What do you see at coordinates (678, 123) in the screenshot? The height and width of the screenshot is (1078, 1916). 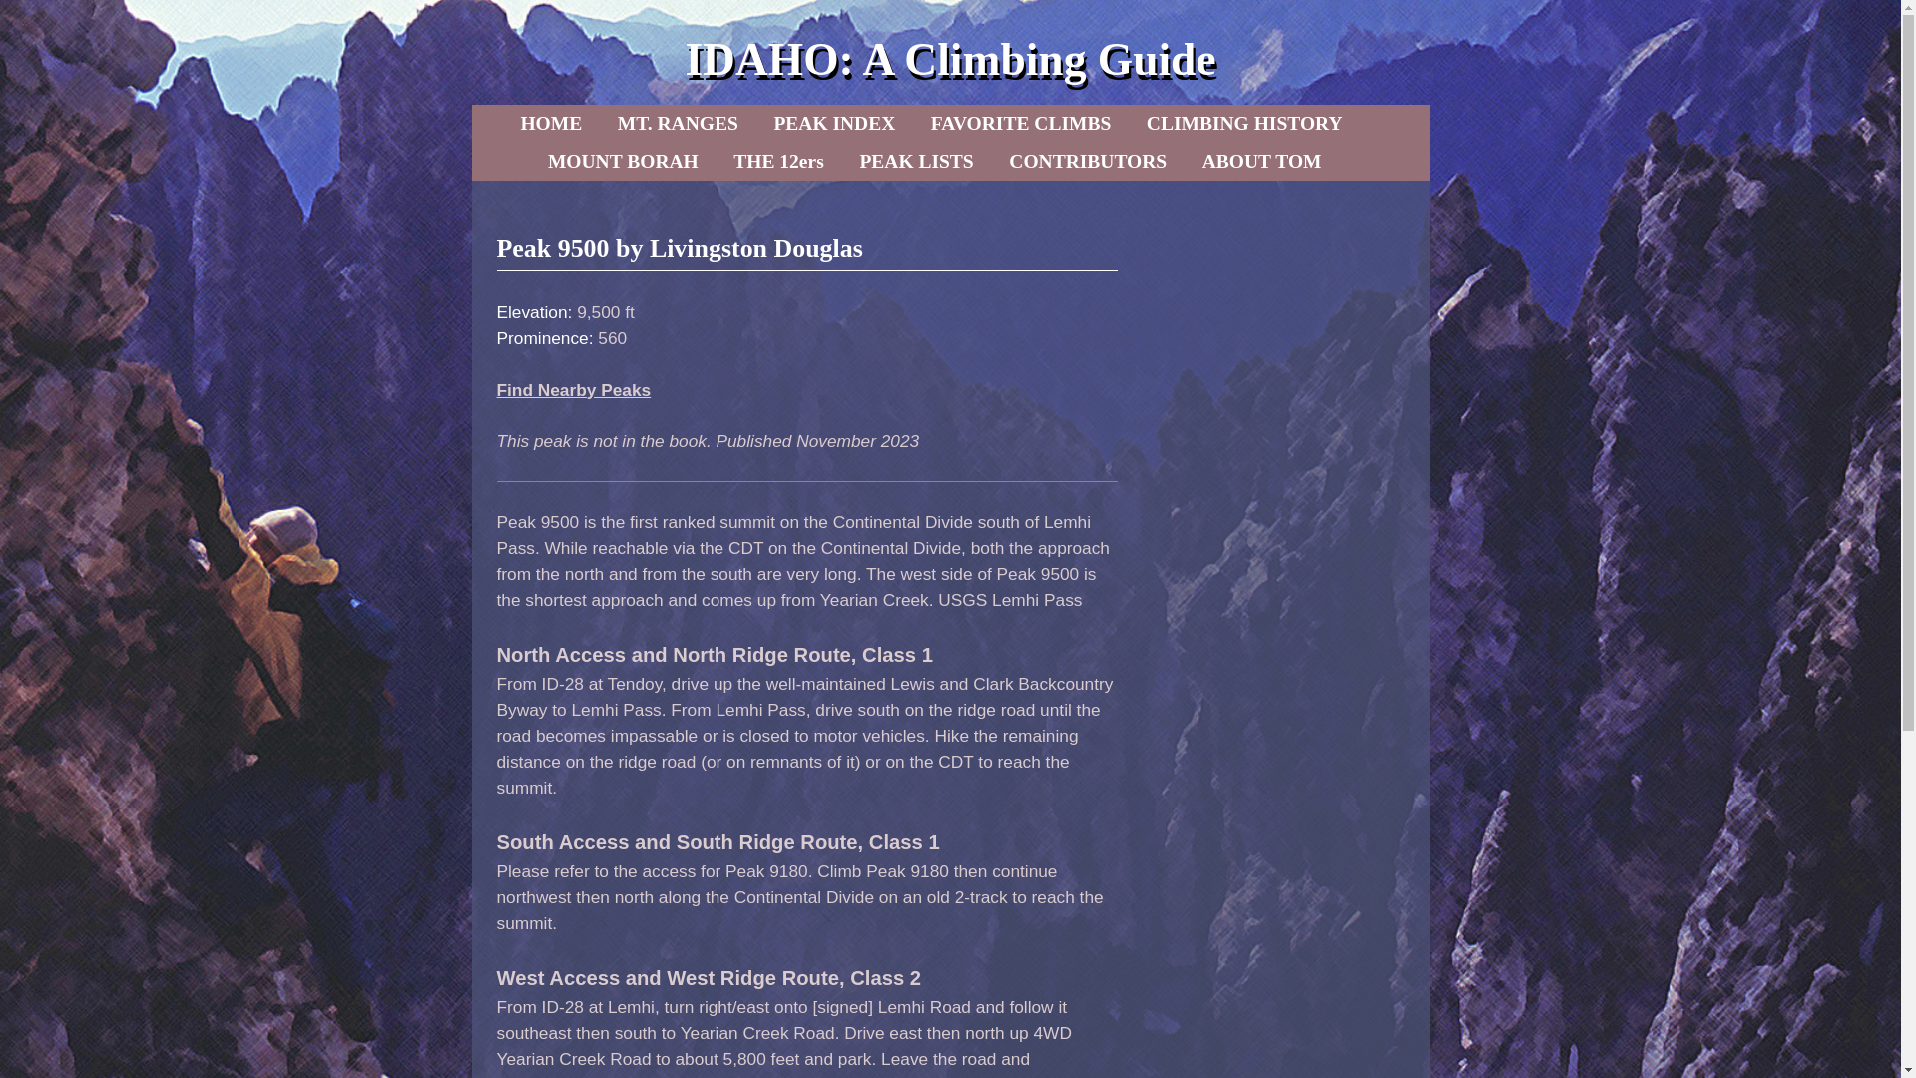 I see `MT. RANGES` at bounding box center [678, 123].